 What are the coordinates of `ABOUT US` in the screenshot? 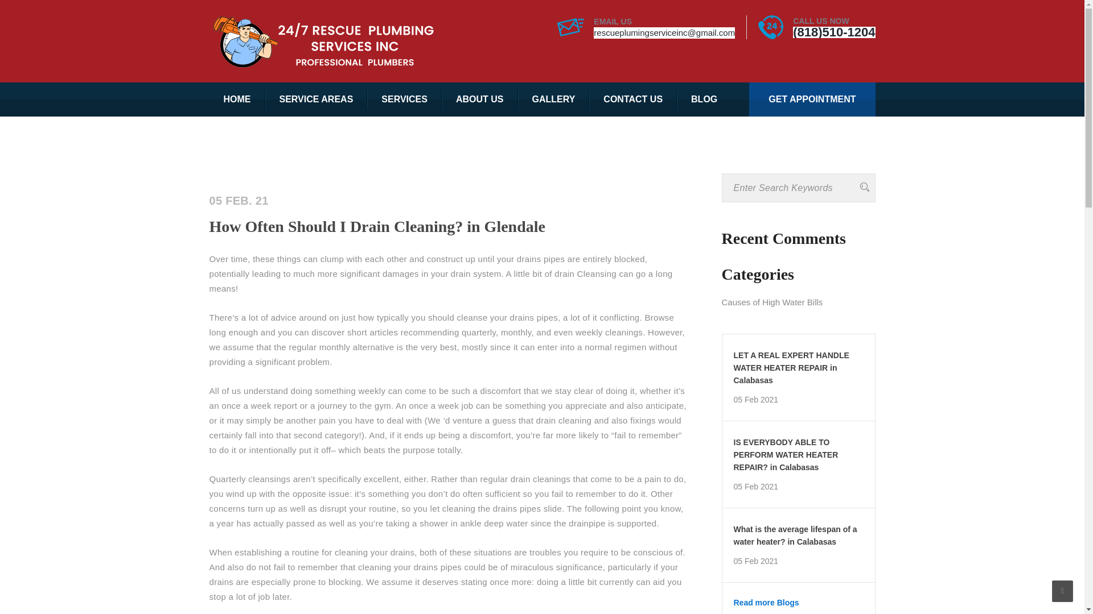 It's located at (479, 99).